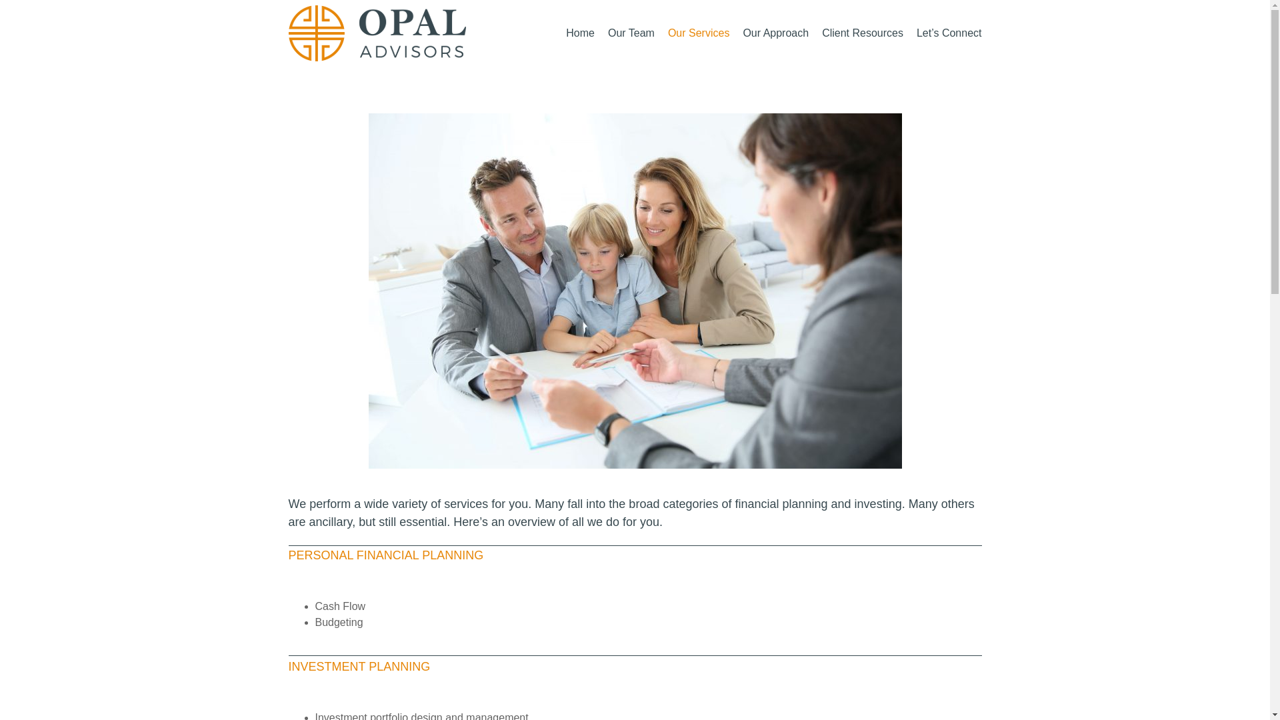  What do you see at coordinates (580, 33) in the screenshot?
I see `Home` at bounding box center [580, 33].